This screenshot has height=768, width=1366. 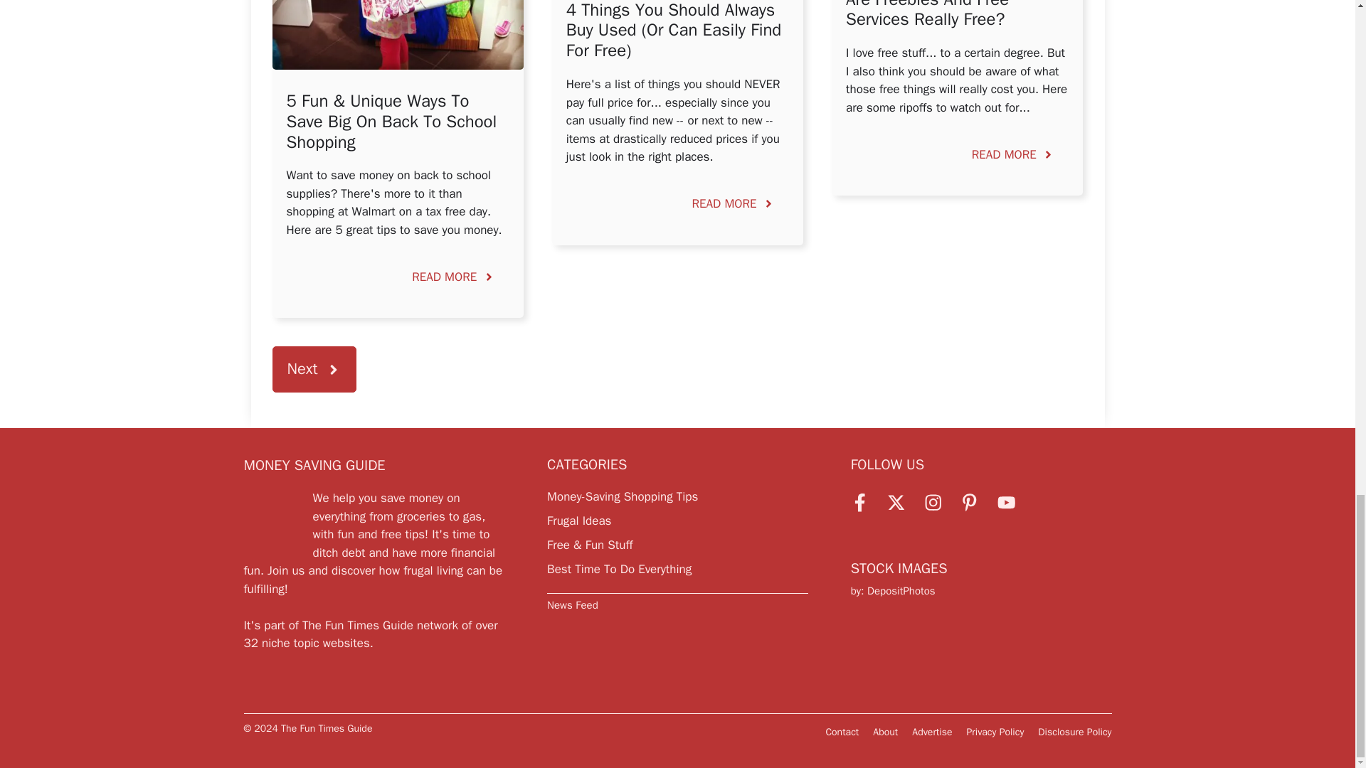 I want to click on Scroll back to top, so click(x=1320, y=26).